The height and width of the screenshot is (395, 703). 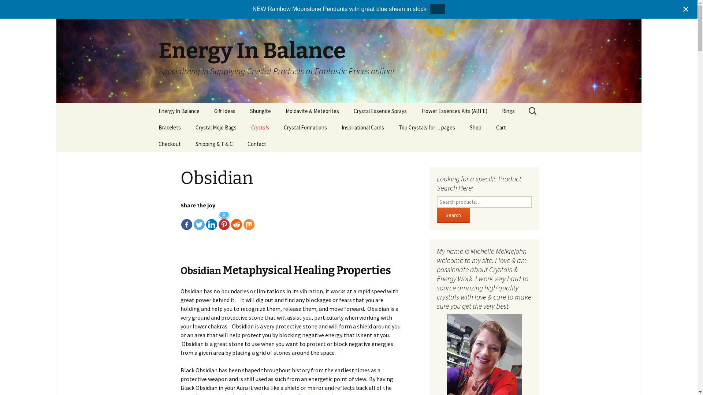 What do you see at coordinates (501, 127) in the screenshot?
I see `Cart` at bounding box center [501, 127].